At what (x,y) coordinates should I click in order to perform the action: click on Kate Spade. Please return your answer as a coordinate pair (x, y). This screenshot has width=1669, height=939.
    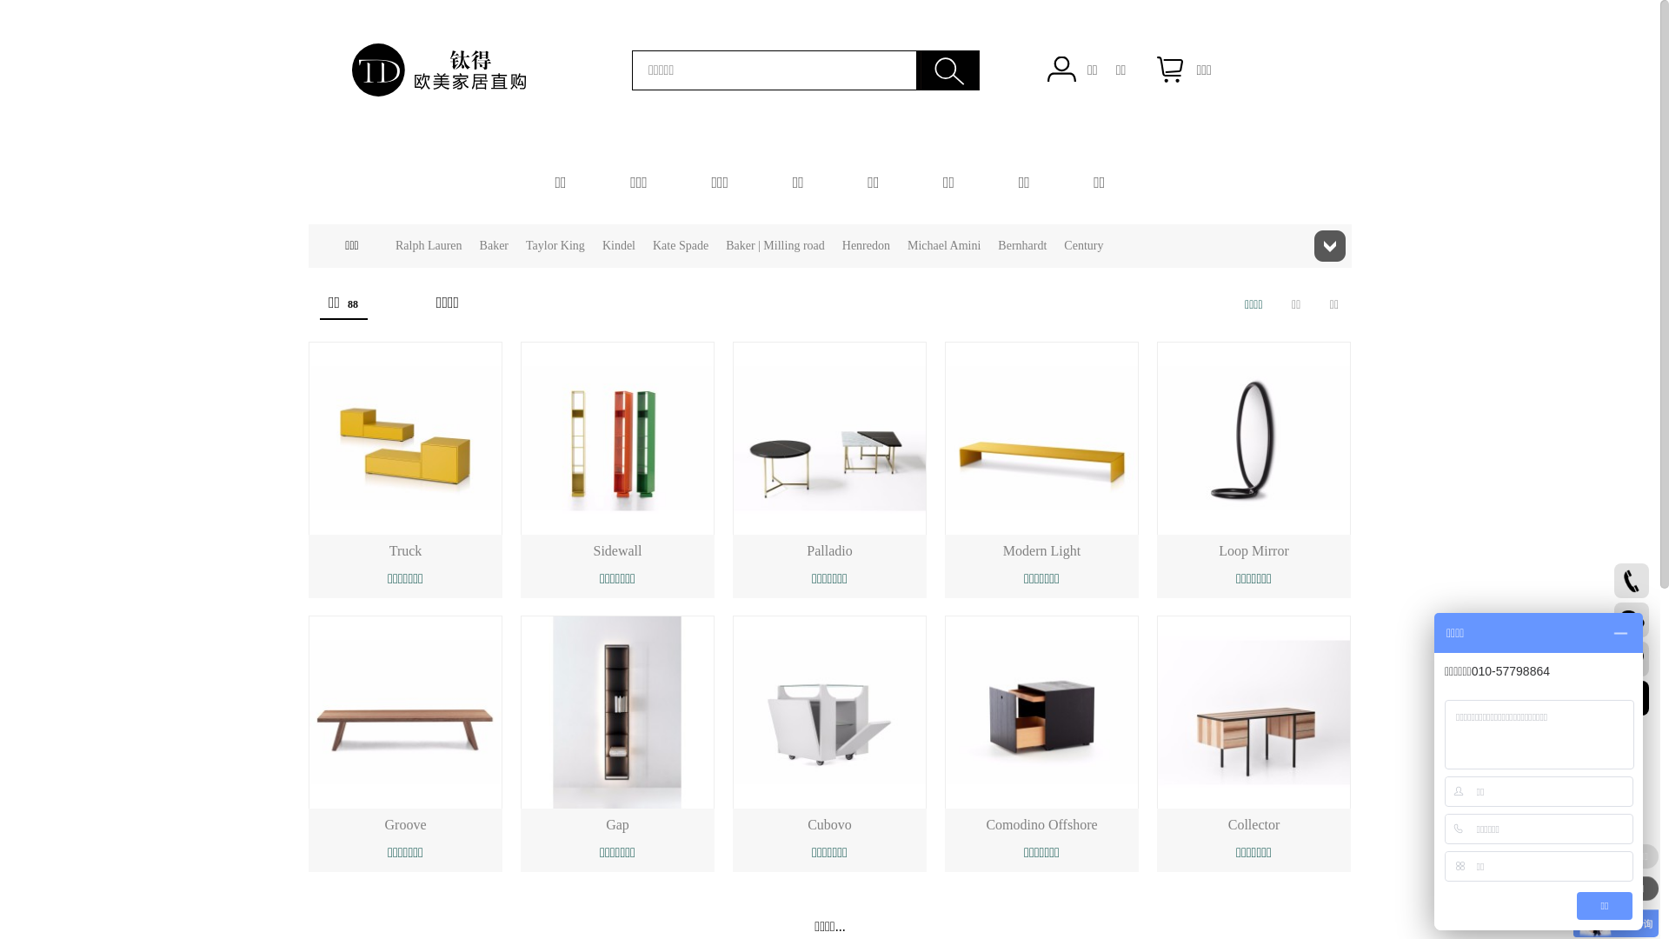
    Looking at the image, I should click on (681, 246).